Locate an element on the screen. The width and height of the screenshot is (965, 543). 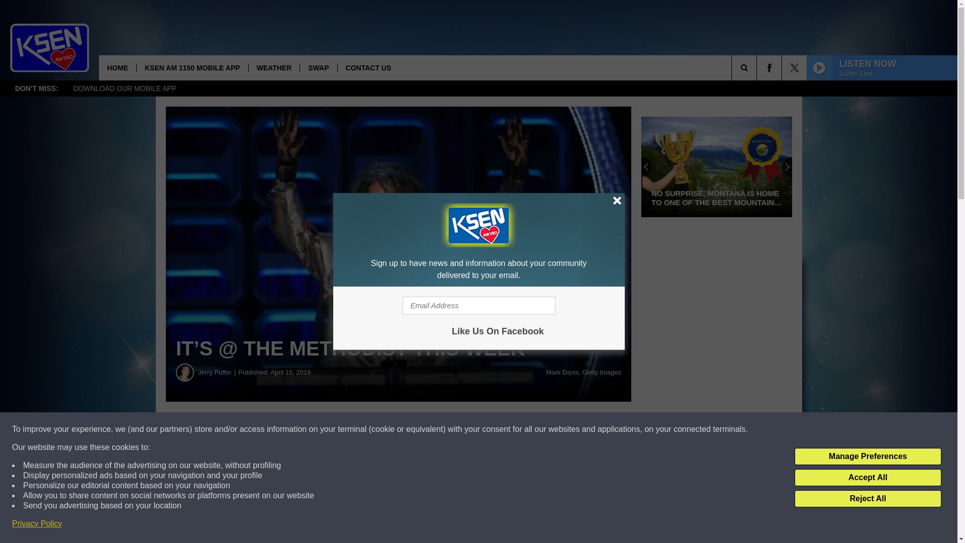
Visit us on Facebook is located at coordinates (769, 67).